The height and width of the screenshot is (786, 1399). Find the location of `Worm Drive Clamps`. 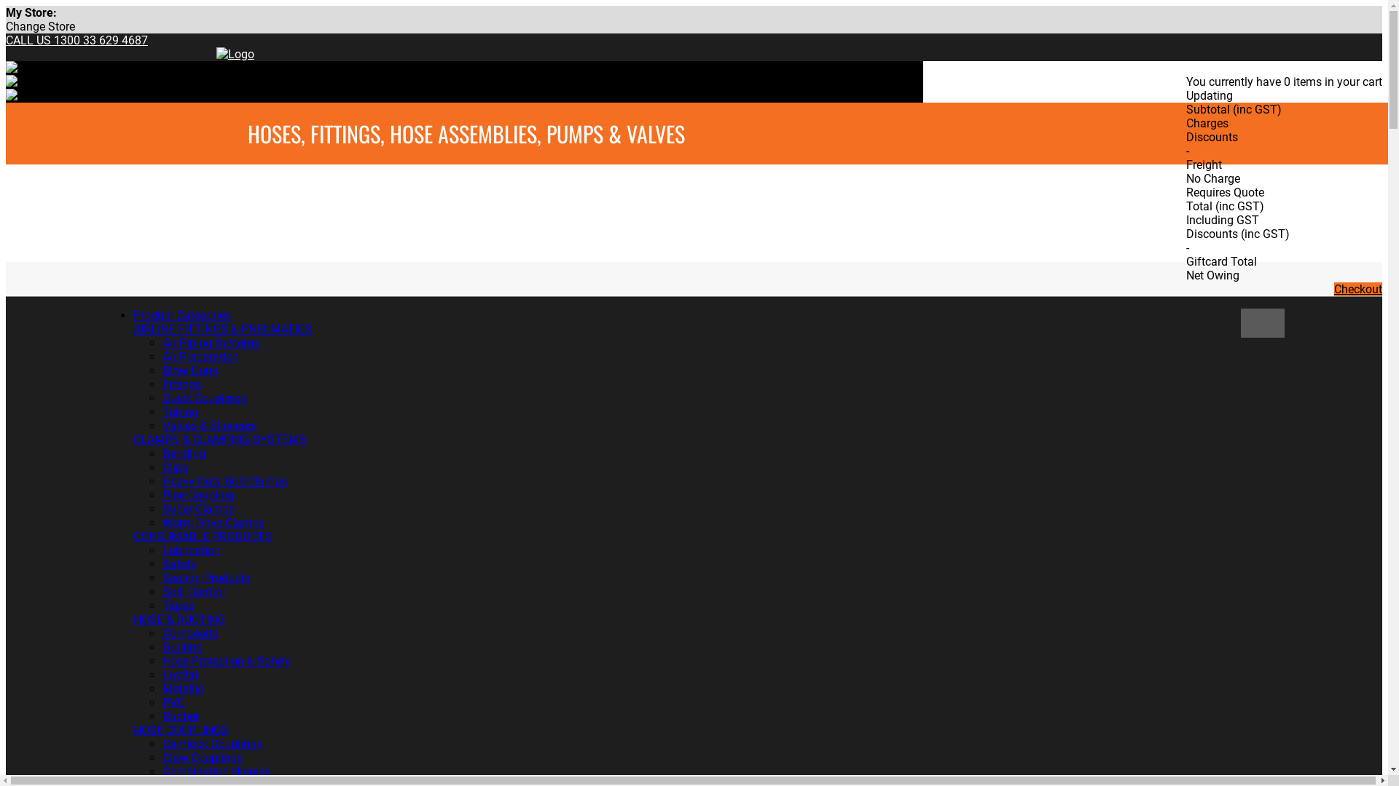

Worm Drive Clamps is located at coordinates (213, 523).